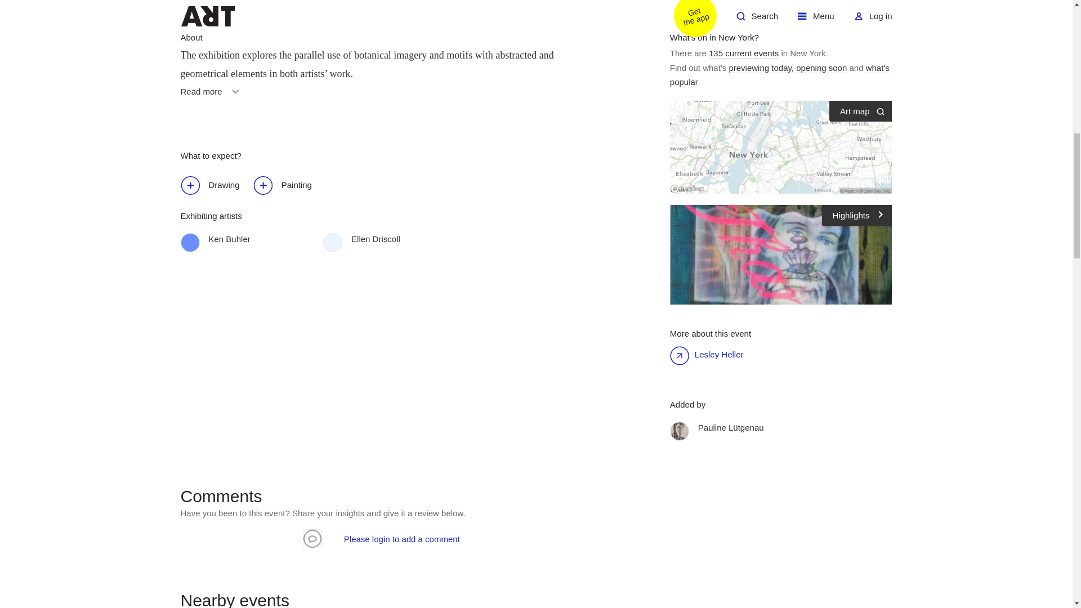 The height and width of the screenshot is (608, 1081). What do you see at coordinates (215, 186) in the screenshot?
I see `Drawing` at bounding box center [215, 186].